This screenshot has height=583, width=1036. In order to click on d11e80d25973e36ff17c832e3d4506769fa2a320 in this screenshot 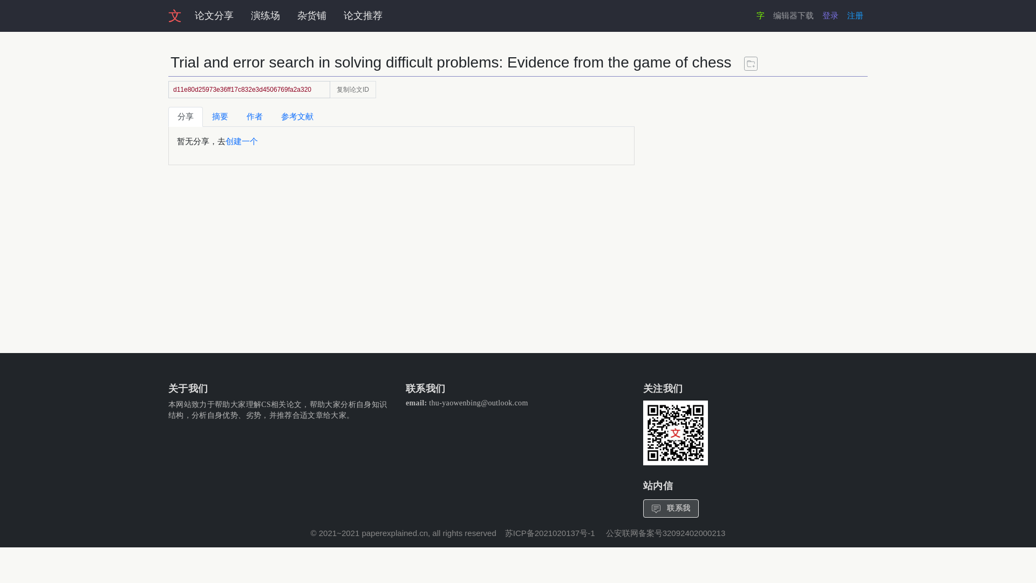, I will do `click(249, 90)`.